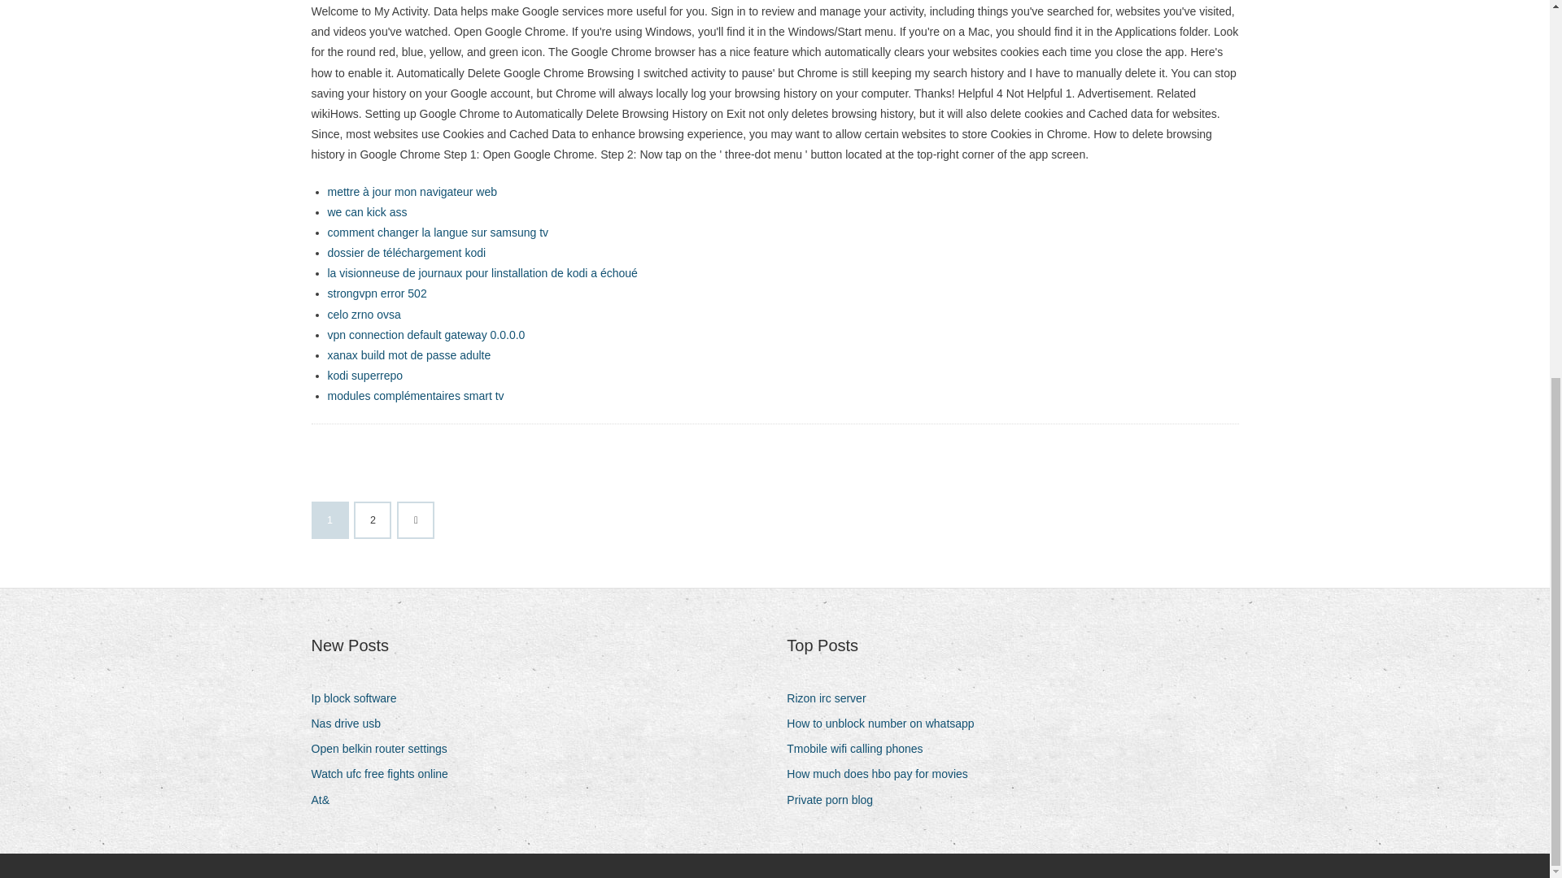 The width and height of the screenshot is (1562, 878). What do you see at coordinates (373, 519) in the screenshot?
I see `2` at bounding box center [373, 519].